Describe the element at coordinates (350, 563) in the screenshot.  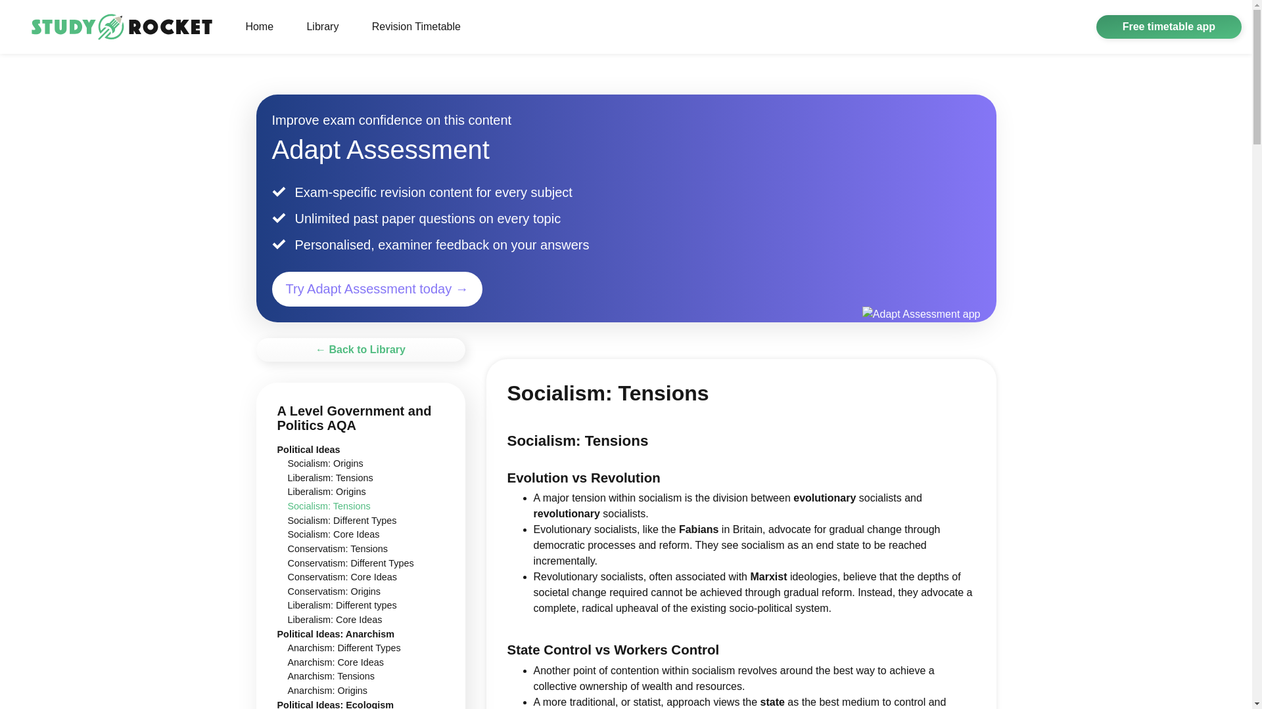
I see `Conservatism: Different Types` at that location.